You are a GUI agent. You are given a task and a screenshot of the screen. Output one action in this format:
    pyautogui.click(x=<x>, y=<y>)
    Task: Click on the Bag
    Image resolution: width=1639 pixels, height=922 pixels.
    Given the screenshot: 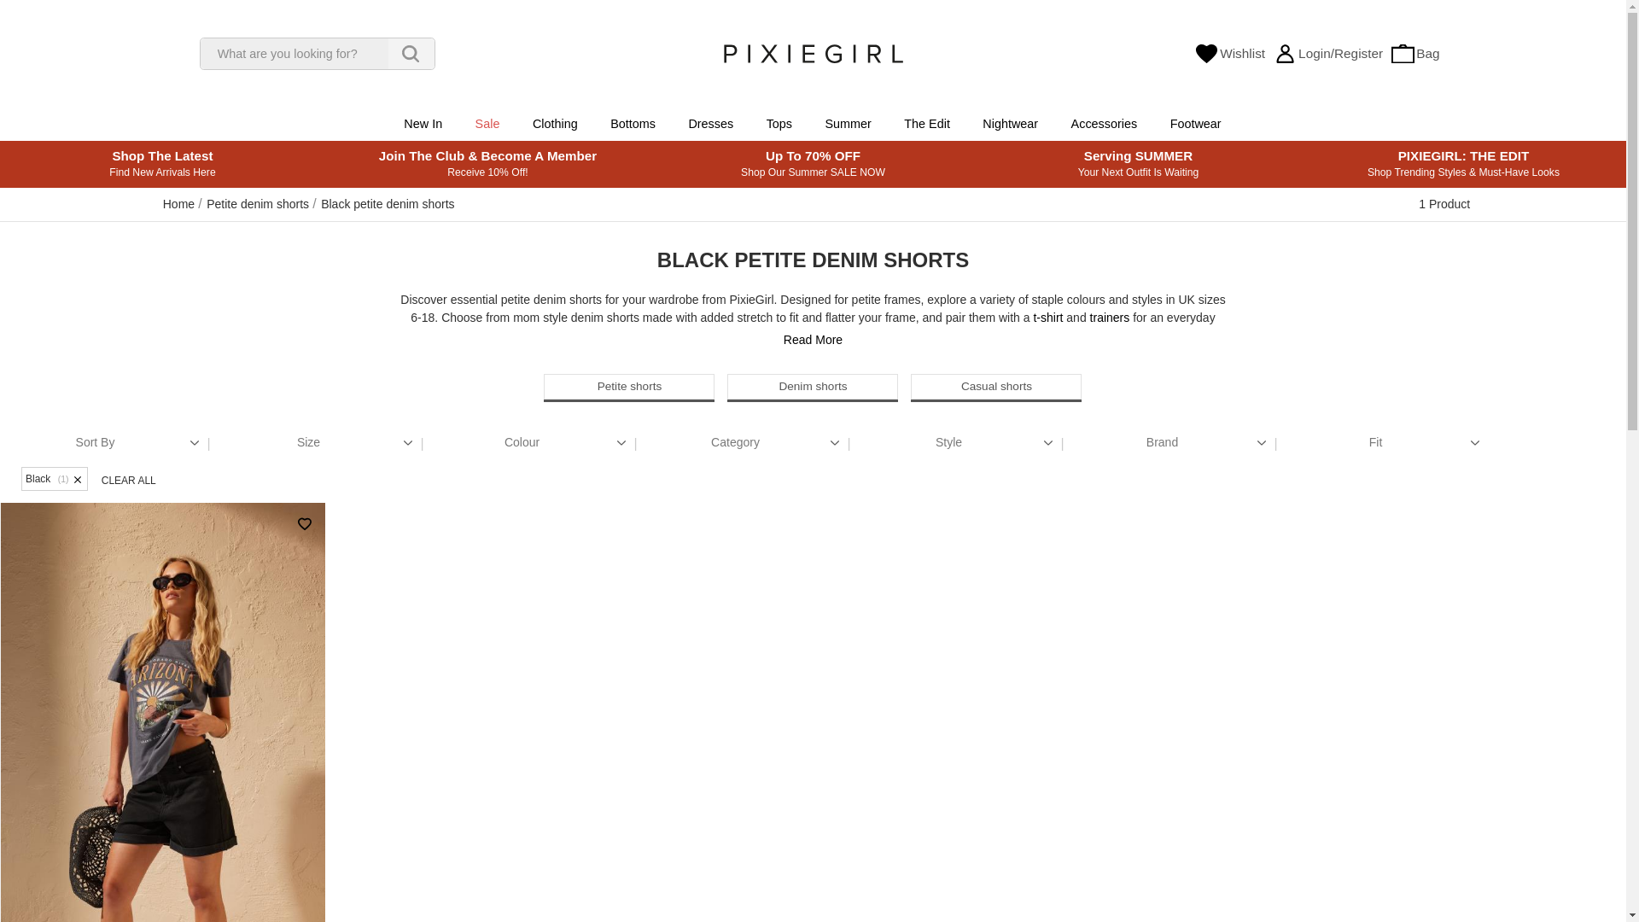 What is the action you would take?
    pyautogui.click(x=1415, y=54)
    